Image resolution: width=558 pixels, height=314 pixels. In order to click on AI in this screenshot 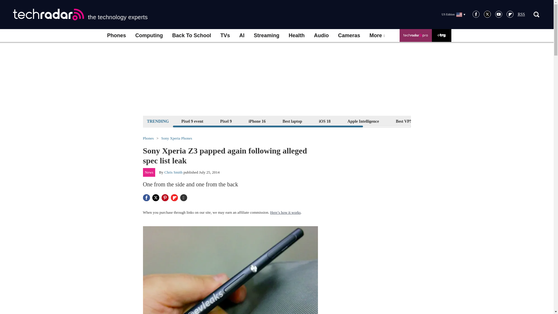, I will do `click(242, 35)`.